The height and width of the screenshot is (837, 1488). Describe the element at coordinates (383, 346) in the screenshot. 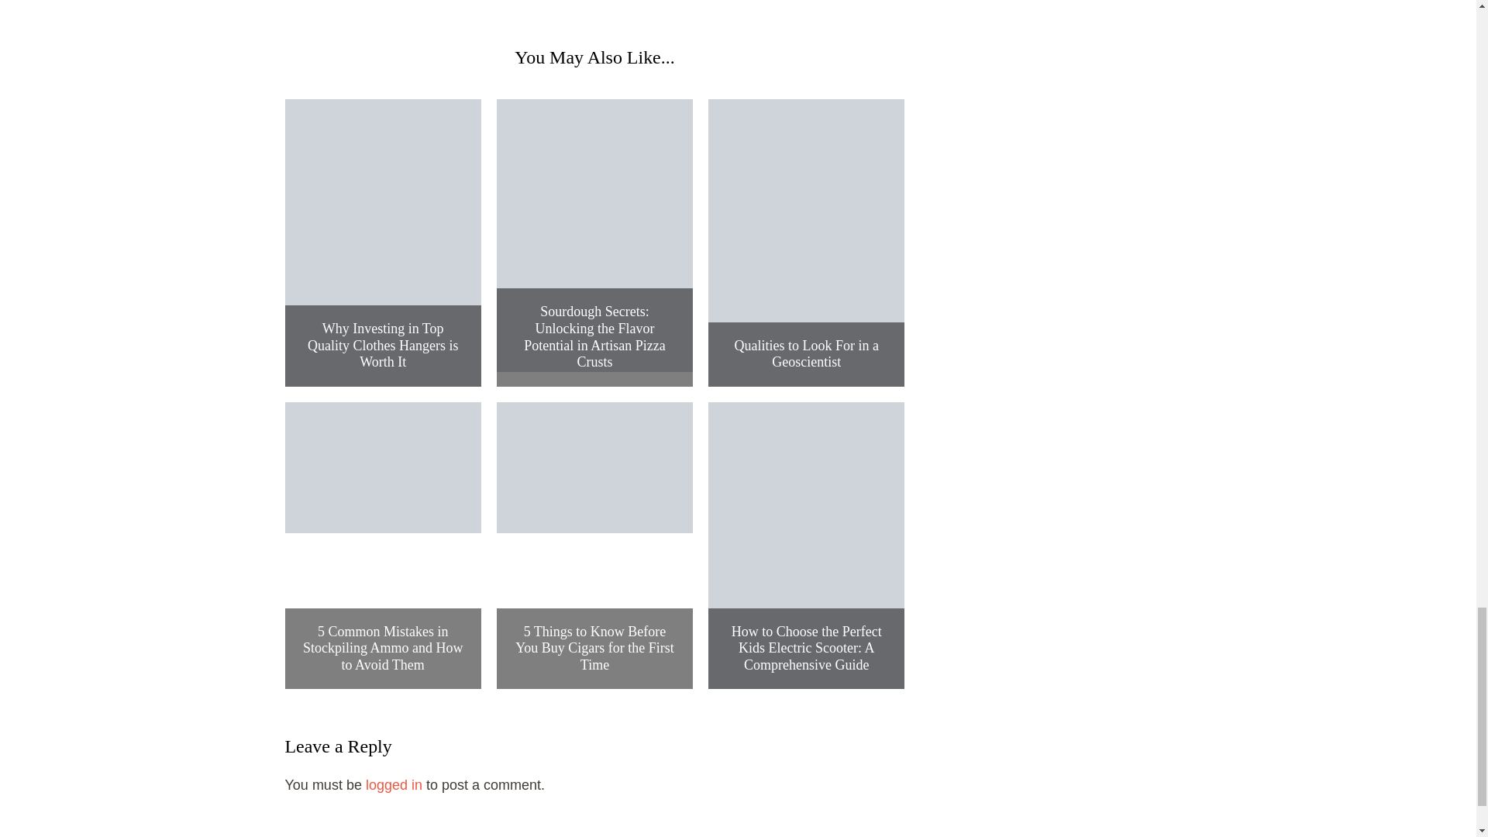

I see `Why Investing in Top Quality Clothes Hangers is Worth It` at that location.